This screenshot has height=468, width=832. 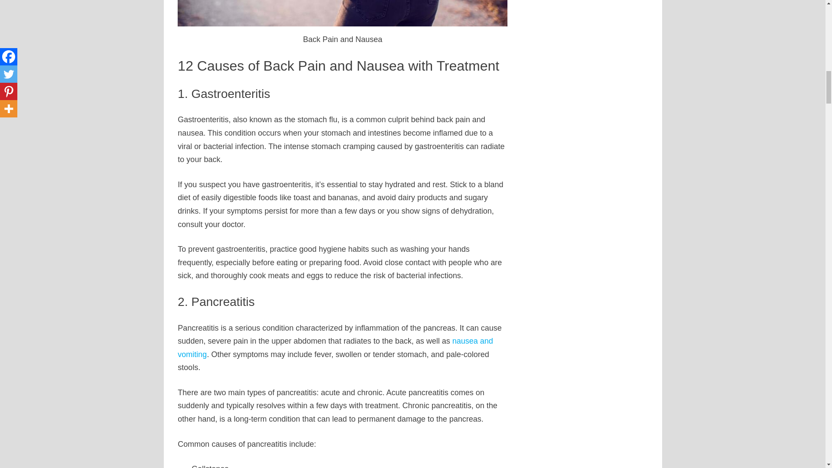 I want to click on nausea and vomiting, so click(x=335, y=348).